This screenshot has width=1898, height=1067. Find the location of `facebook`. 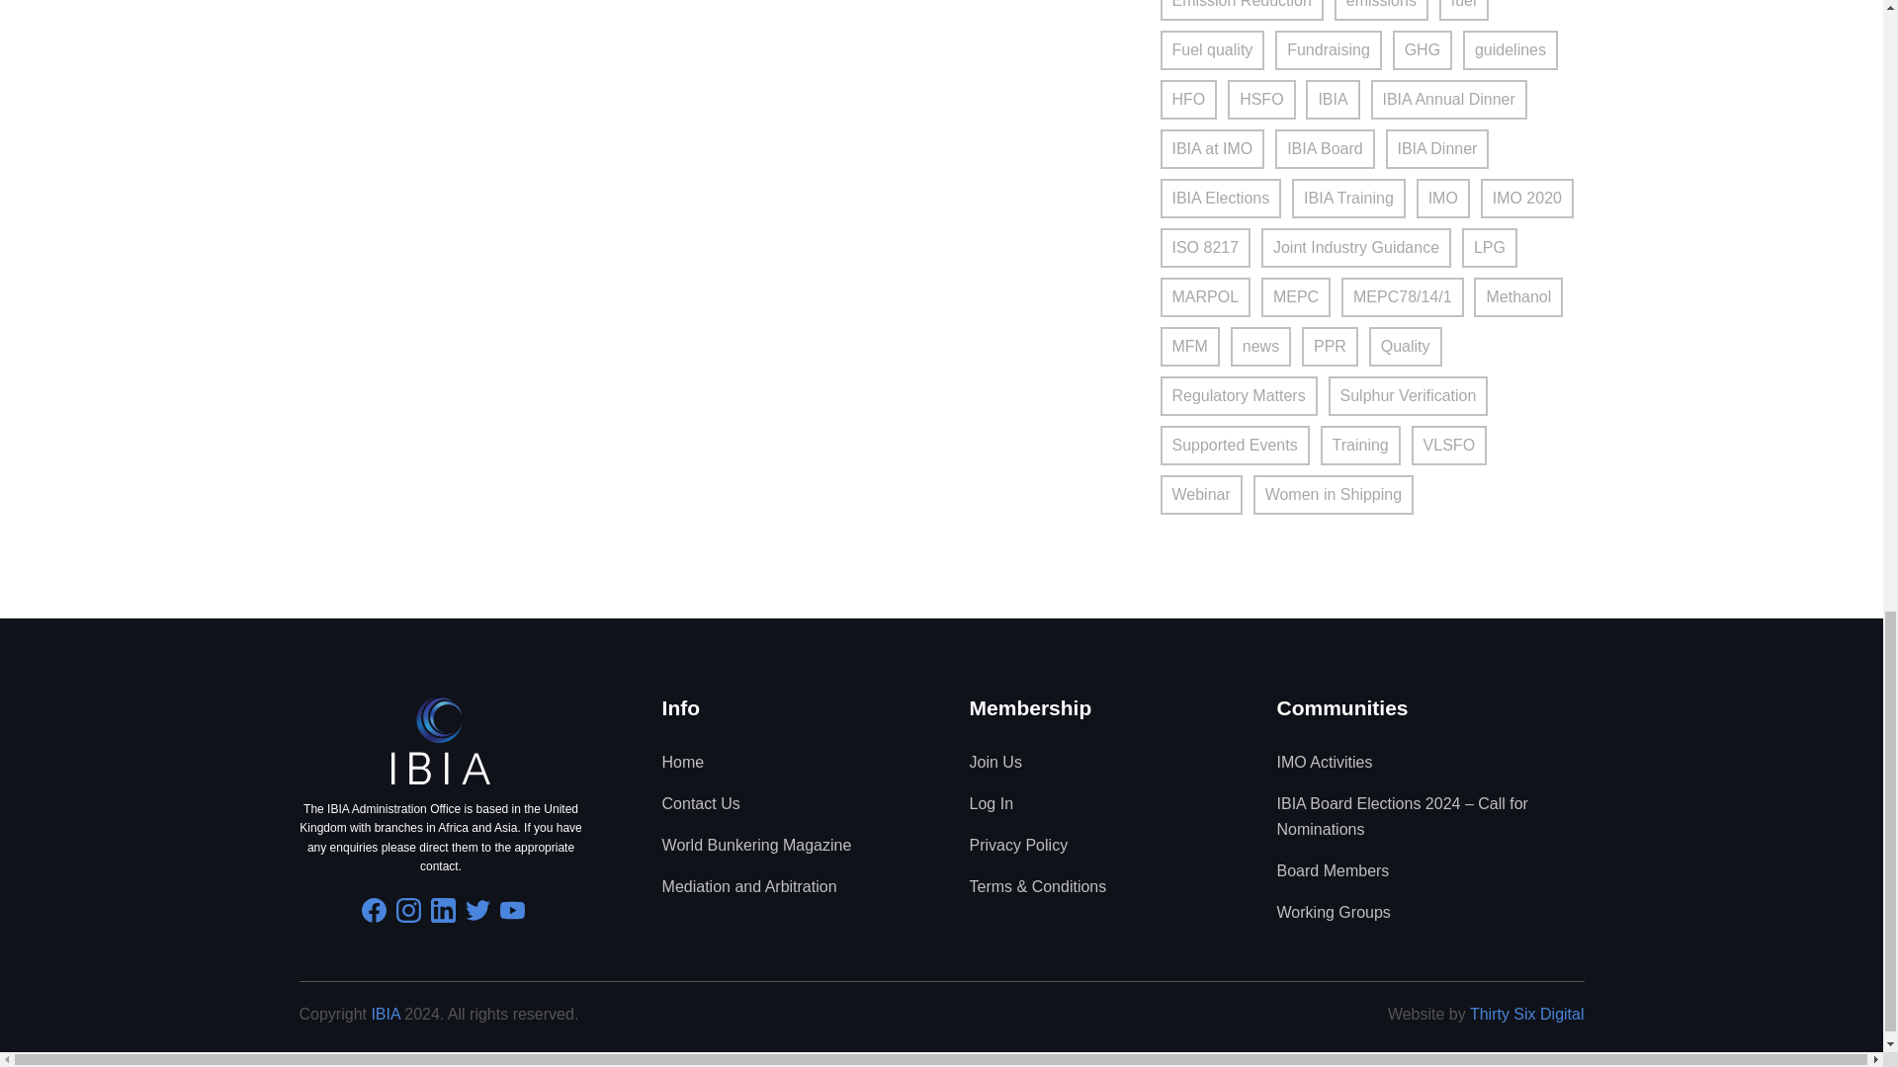

facebook is located at coordinates (374, 911).